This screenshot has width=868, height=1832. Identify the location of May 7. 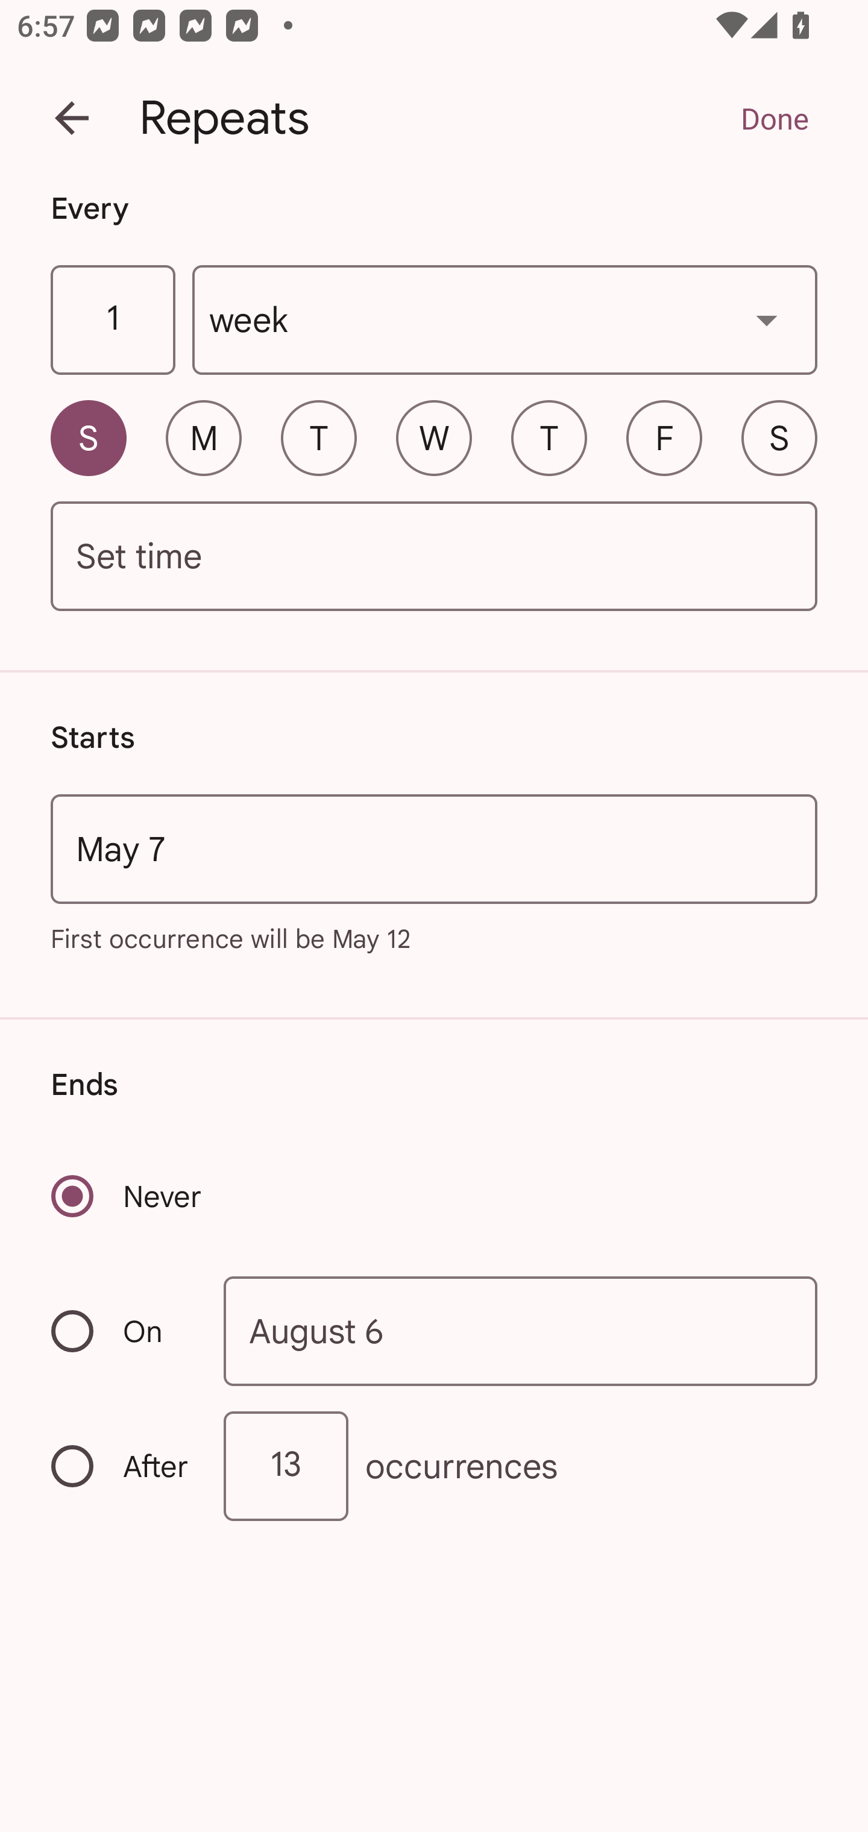
(434, 849).